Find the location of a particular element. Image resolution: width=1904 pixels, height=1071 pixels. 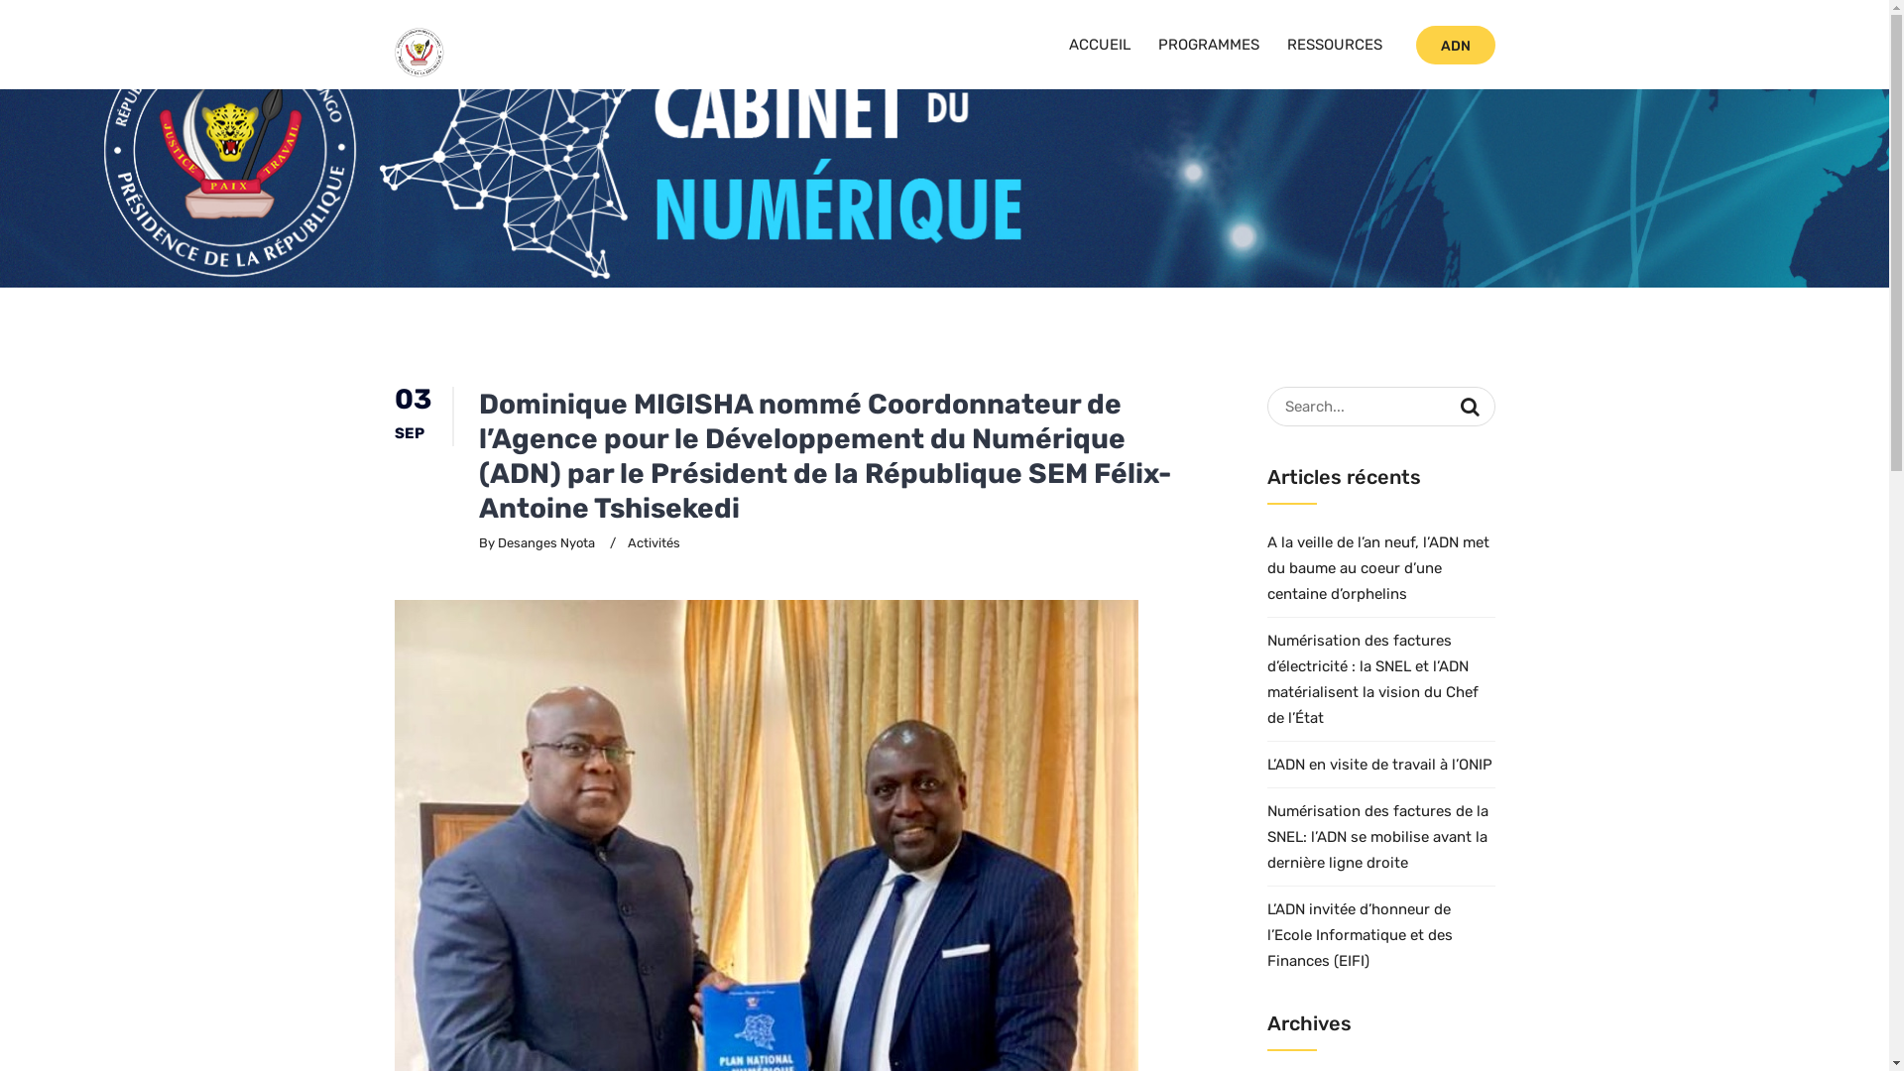

PROGRAMMES is located at coordinates (1209, 45).